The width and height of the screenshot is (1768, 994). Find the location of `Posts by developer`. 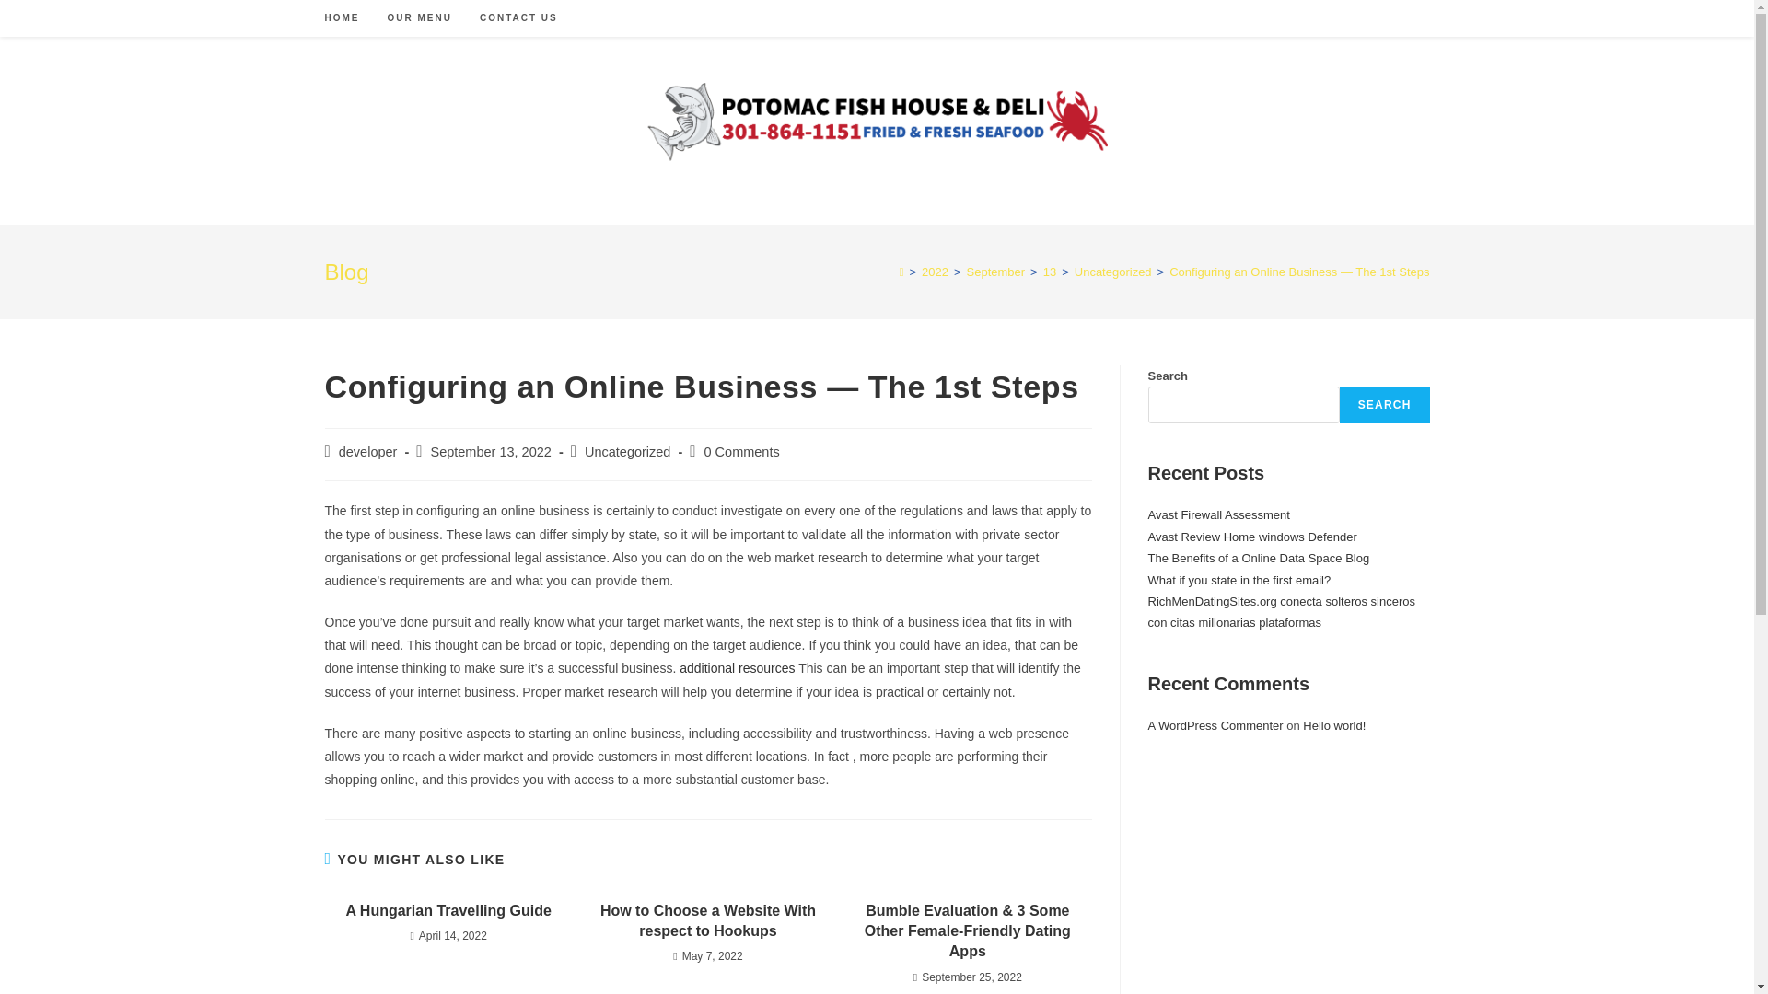

Posts by developer is located at coordinates (368, 451).